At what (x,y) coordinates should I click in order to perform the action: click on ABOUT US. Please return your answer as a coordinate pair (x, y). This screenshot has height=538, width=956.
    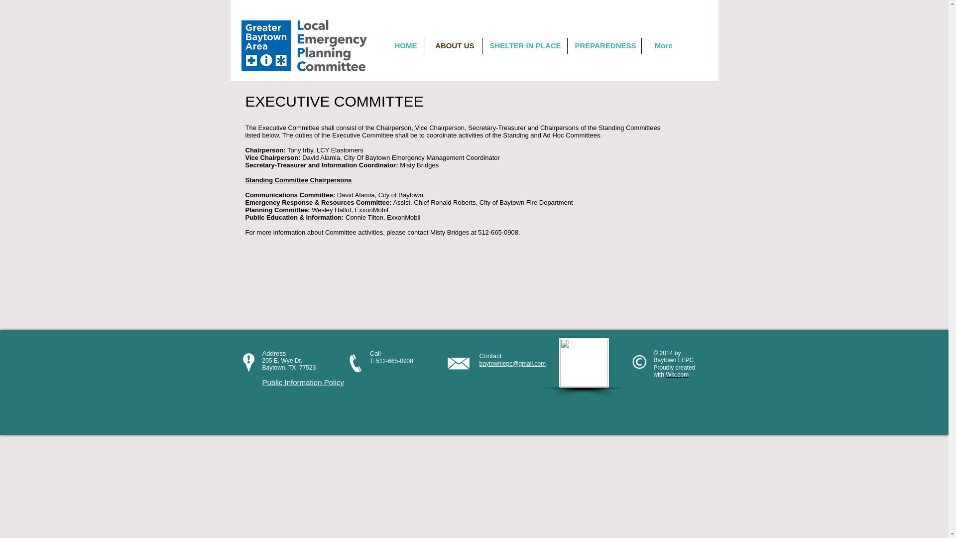
    Looking at the image, I should click on (453, 46).